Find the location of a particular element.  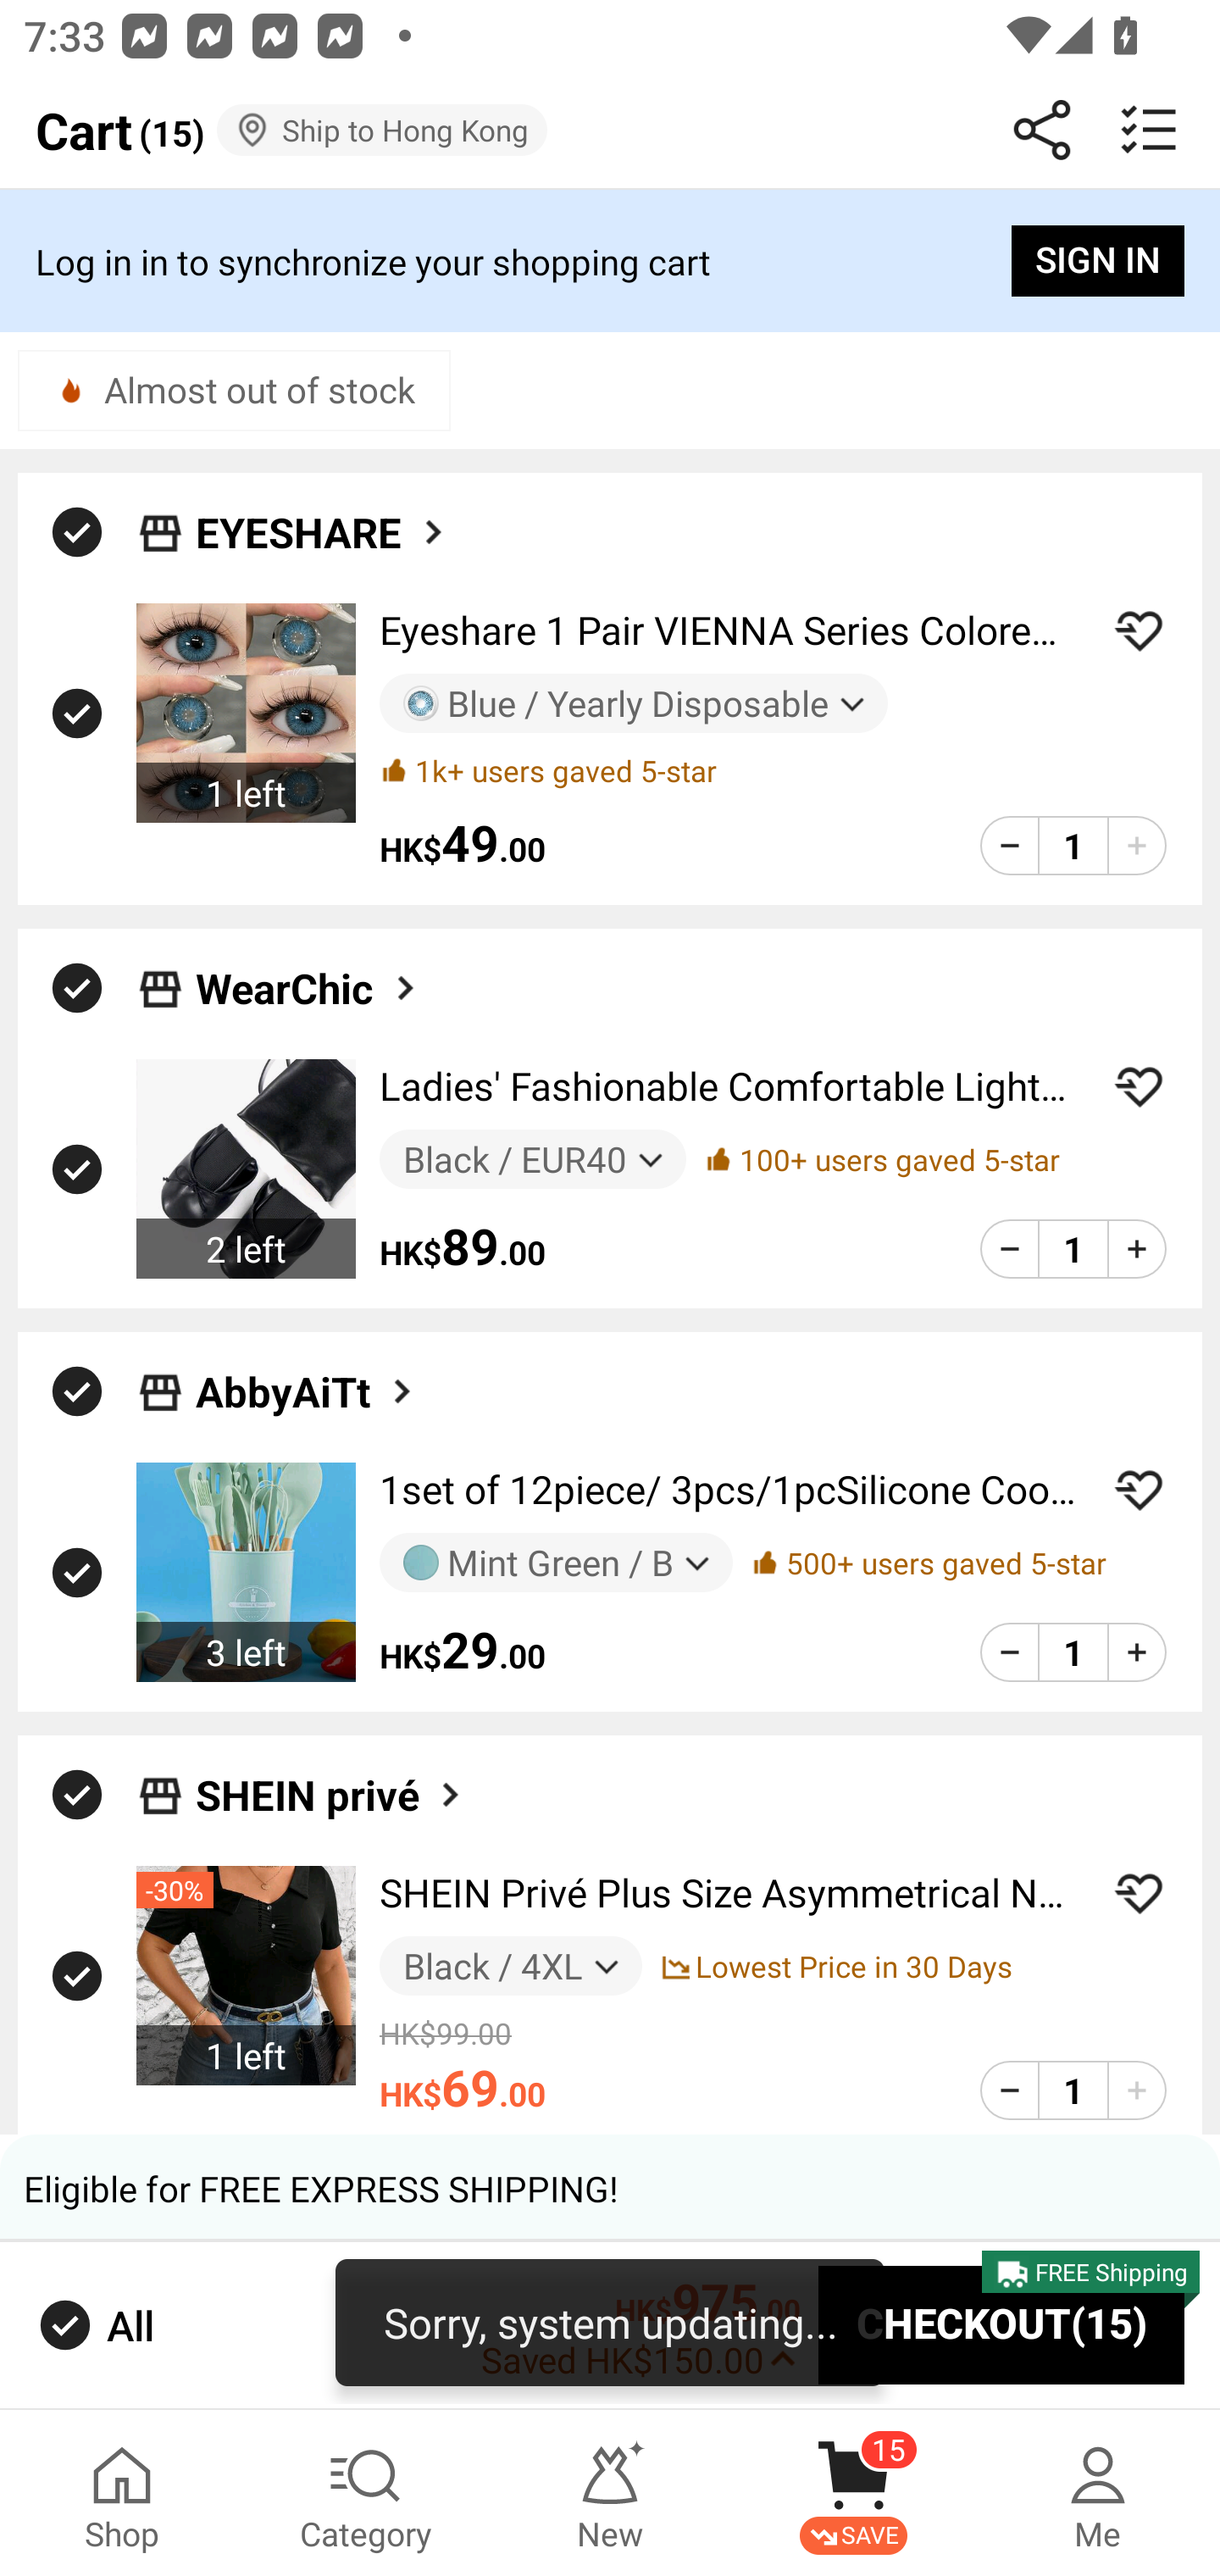

Almost out of stock is located at coordinates (234, 390).